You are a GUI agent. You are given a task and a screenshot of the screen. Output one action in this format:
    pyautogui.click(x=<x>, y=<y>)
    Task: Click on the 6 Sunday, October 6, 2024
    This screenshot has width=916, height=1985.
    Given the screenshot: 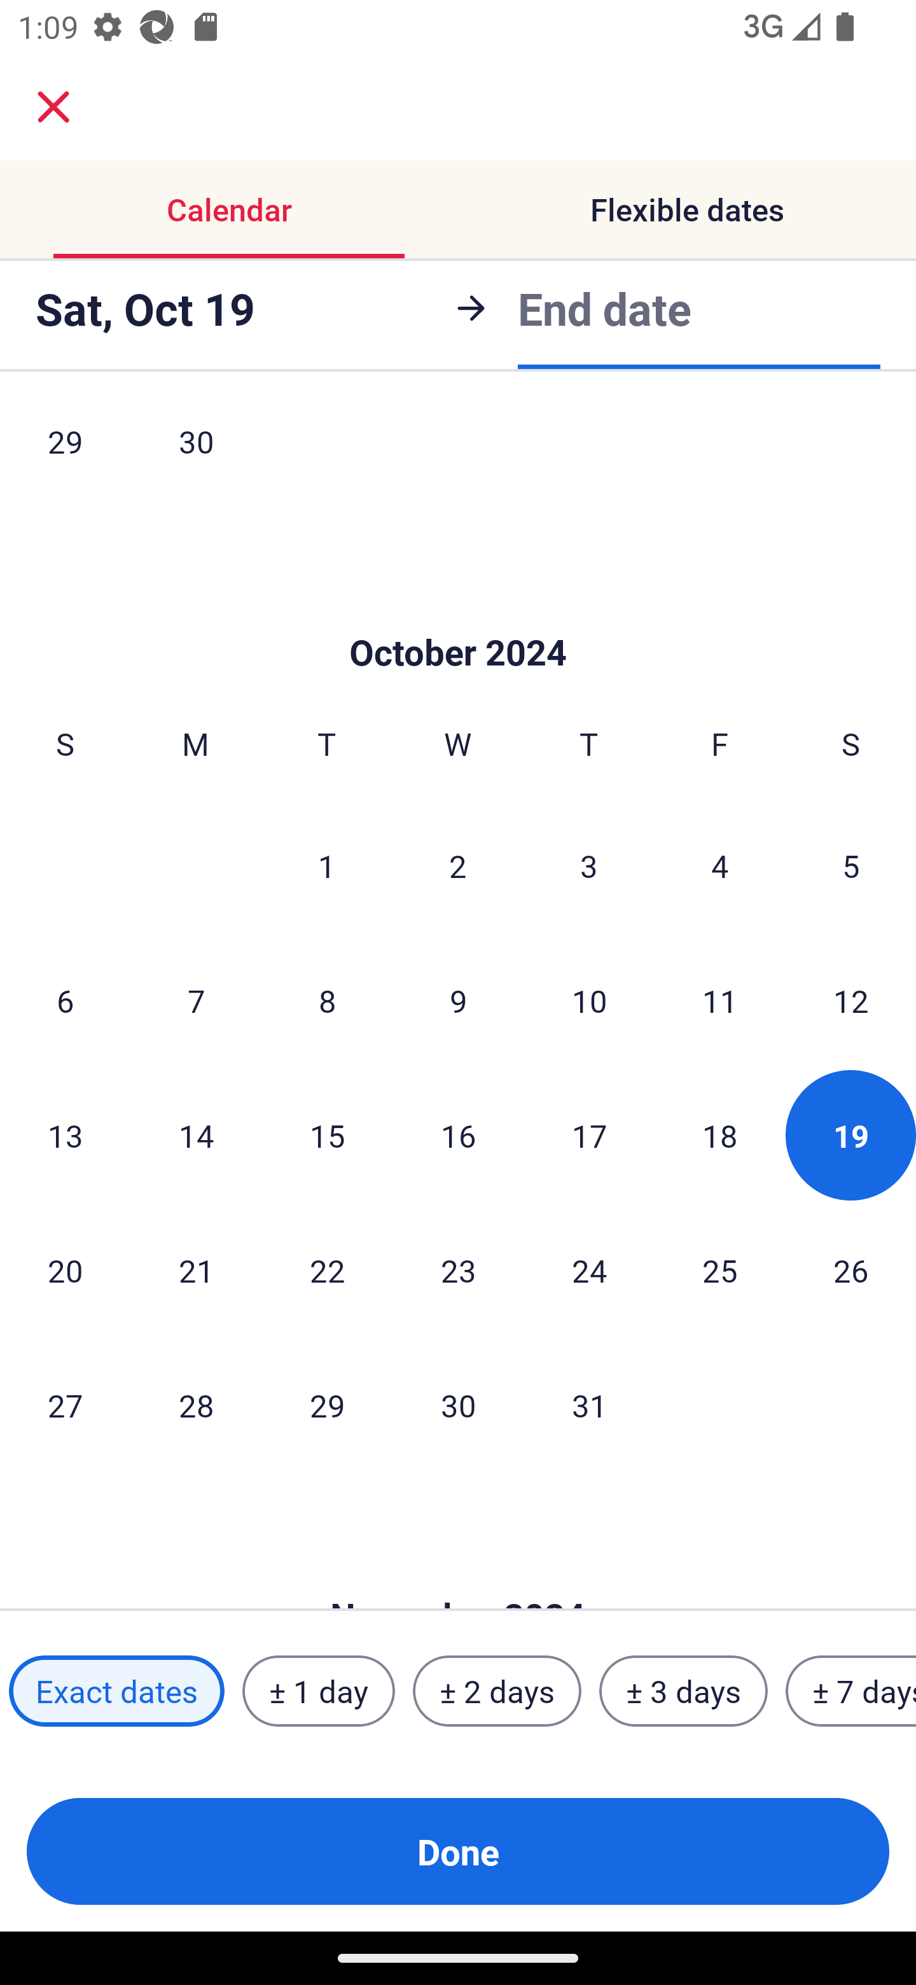 What is the action you would take?
    pyautogui.click(x=65, y=1000)
    